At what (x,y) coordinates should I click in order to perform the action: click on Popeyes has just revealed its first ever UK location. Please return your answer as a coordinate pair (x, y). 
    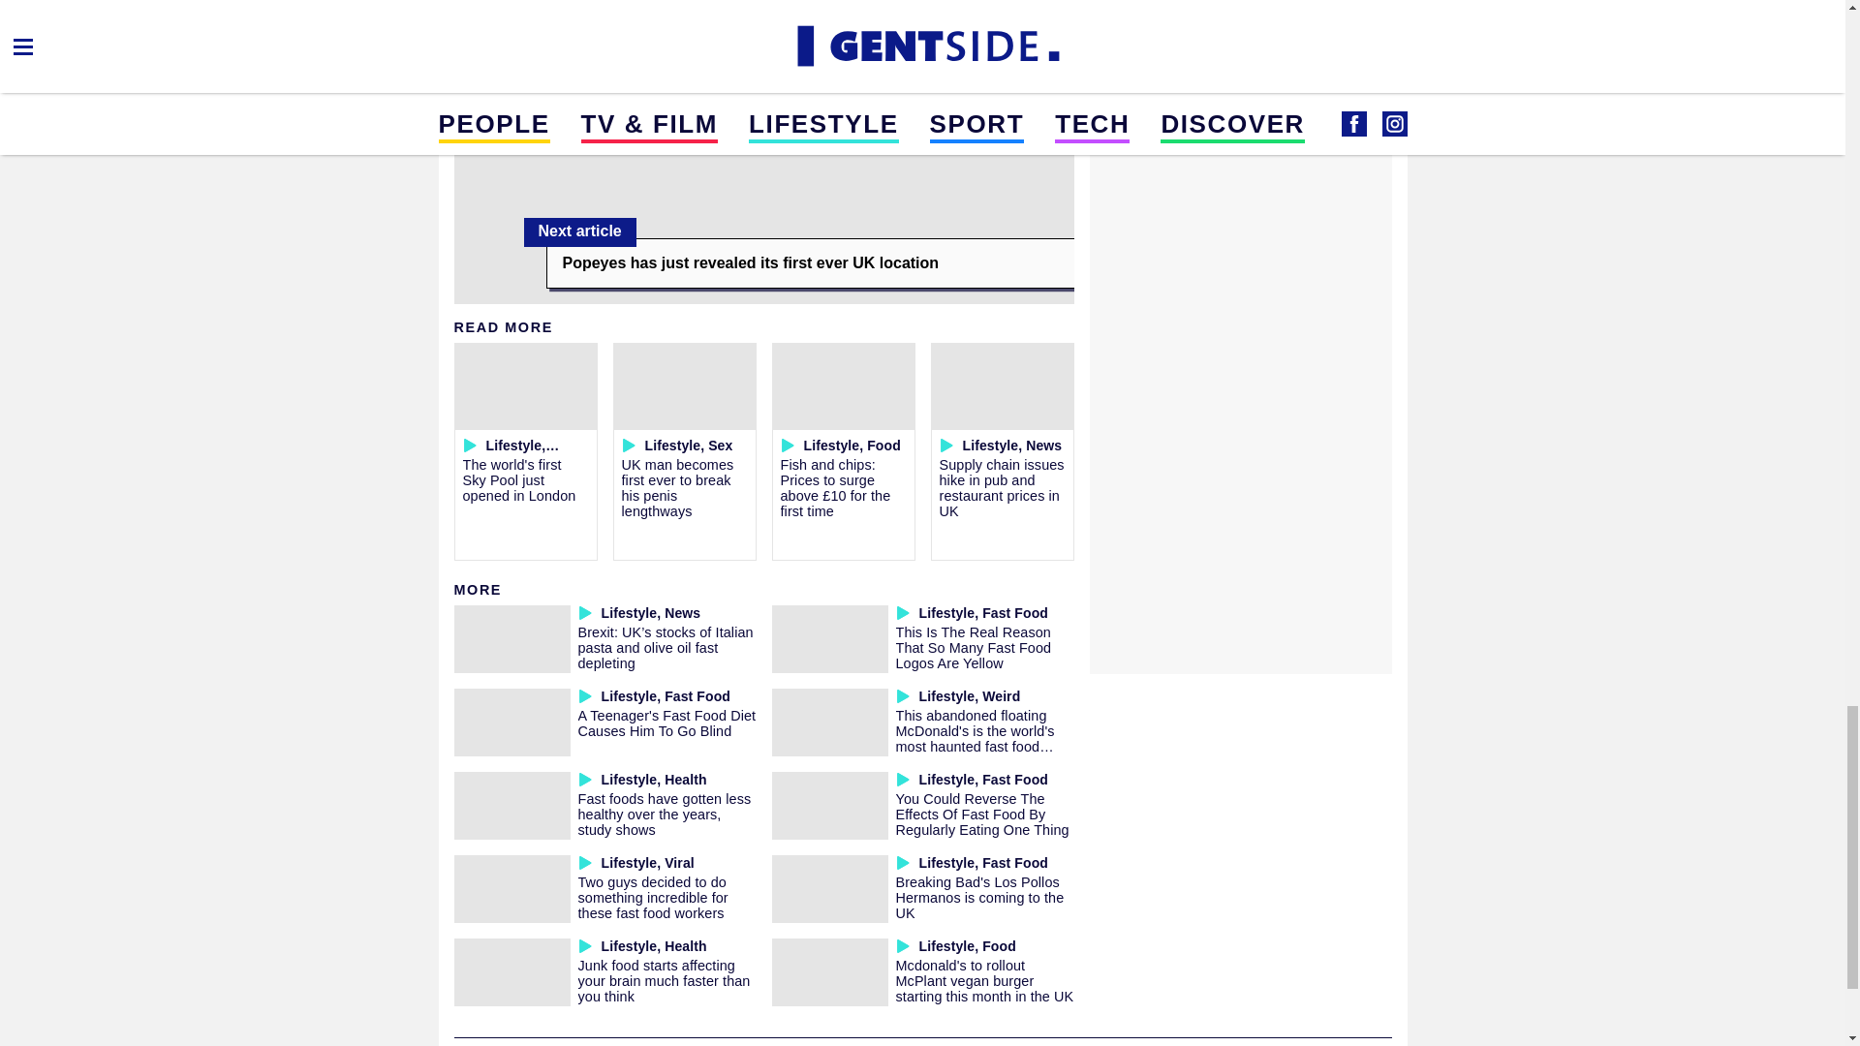
    Looking at the image, I should click on (810, 263).